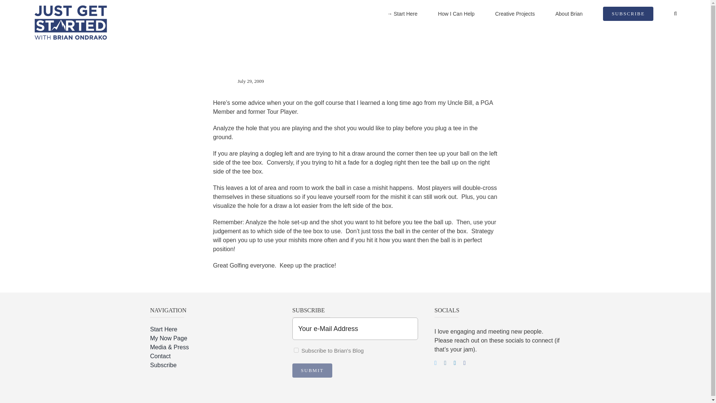 This screenshot has height=403, width=716. Describe the element at coordinates (312, 370) in the screenshot. I see `Submit` at that location.